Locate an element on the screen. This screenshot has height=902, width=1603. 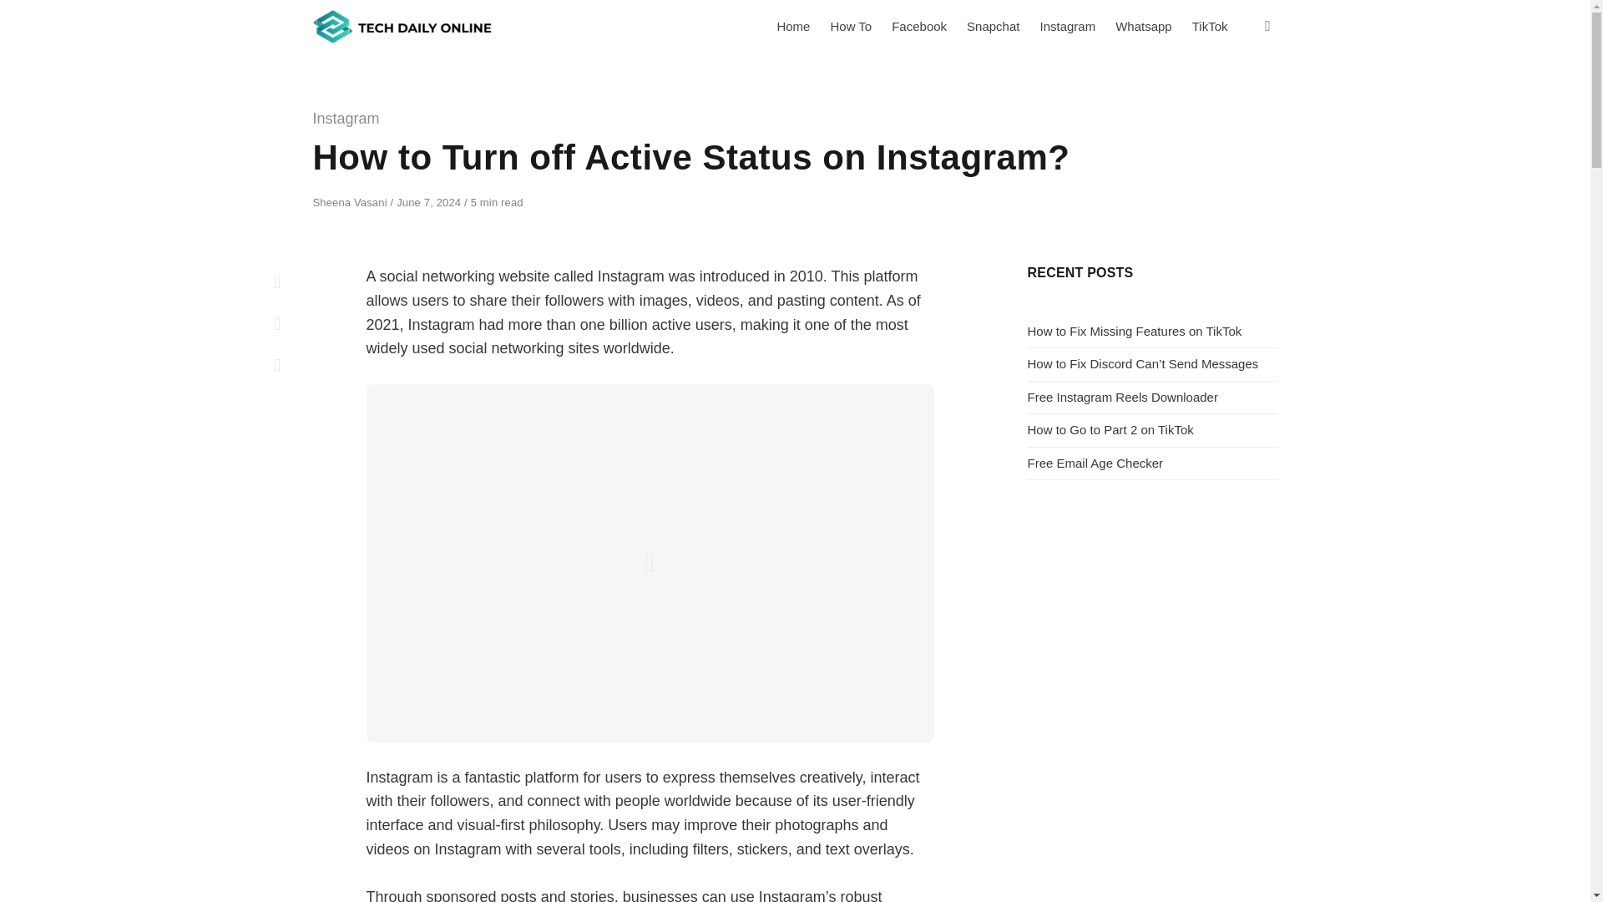
Free Instagram Reels Downloader is located at coordinates (1122, 396).